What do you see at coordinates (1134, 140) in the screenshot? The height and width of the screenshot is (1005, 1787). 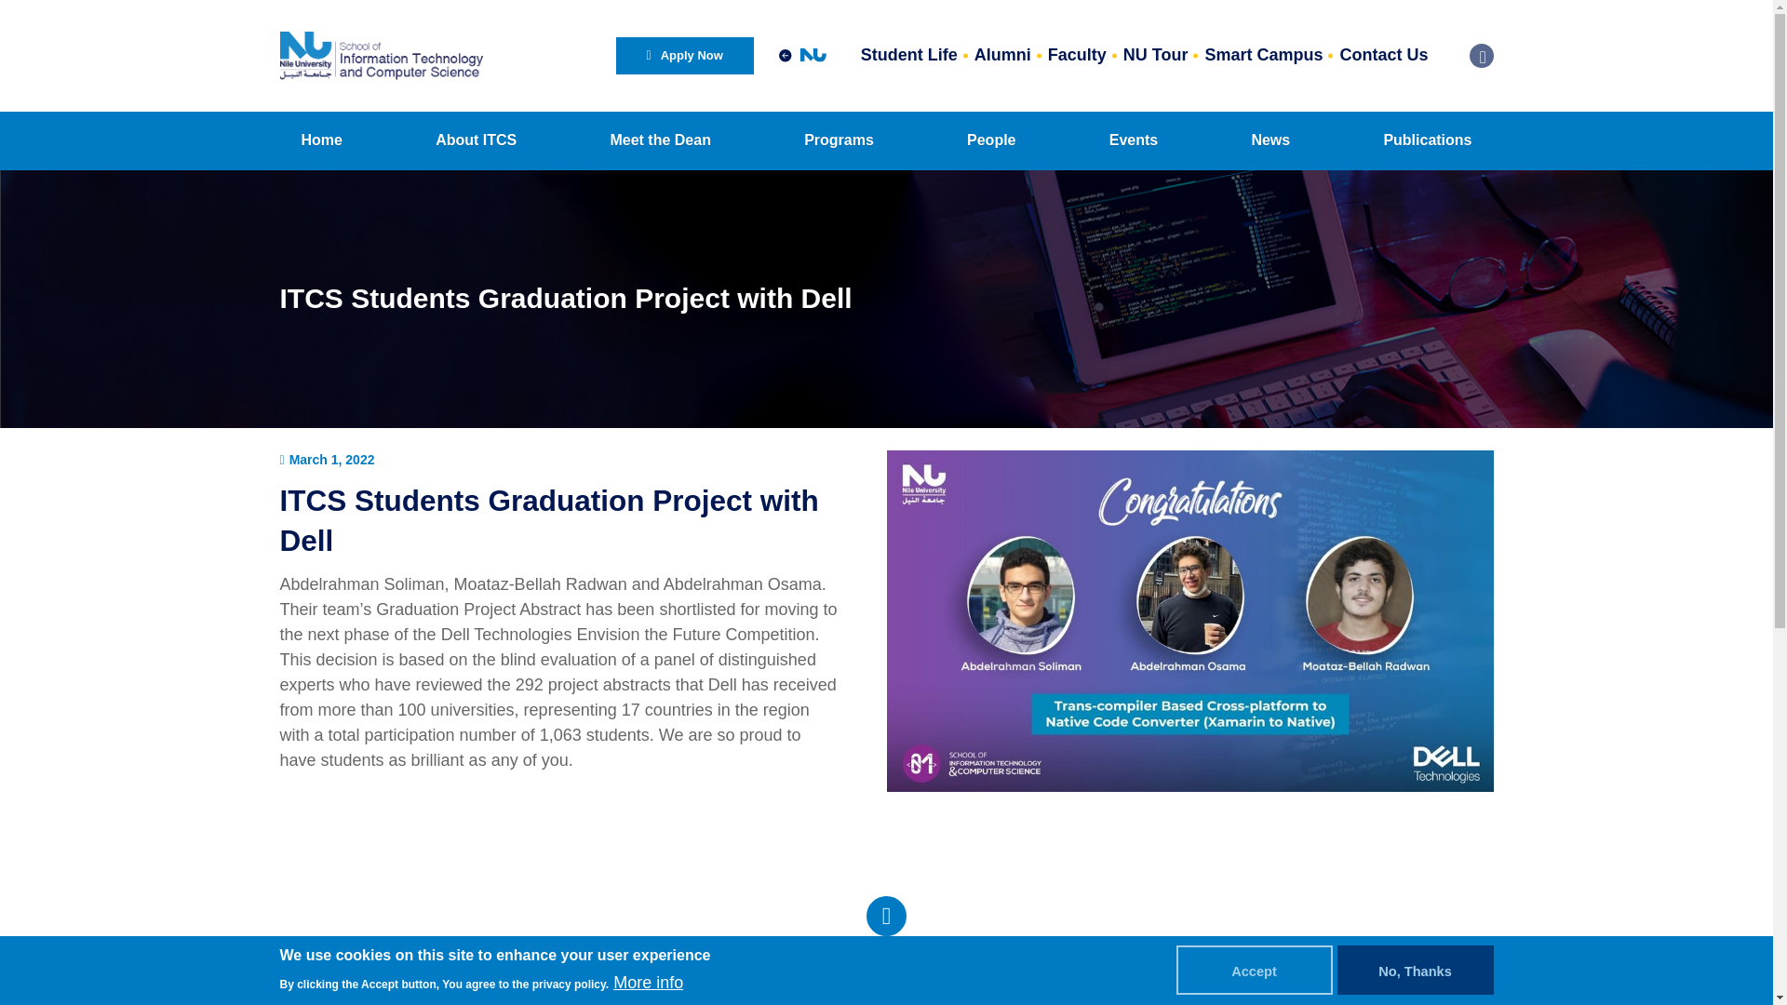 I see `Events` at bounding box center [1134, 140].